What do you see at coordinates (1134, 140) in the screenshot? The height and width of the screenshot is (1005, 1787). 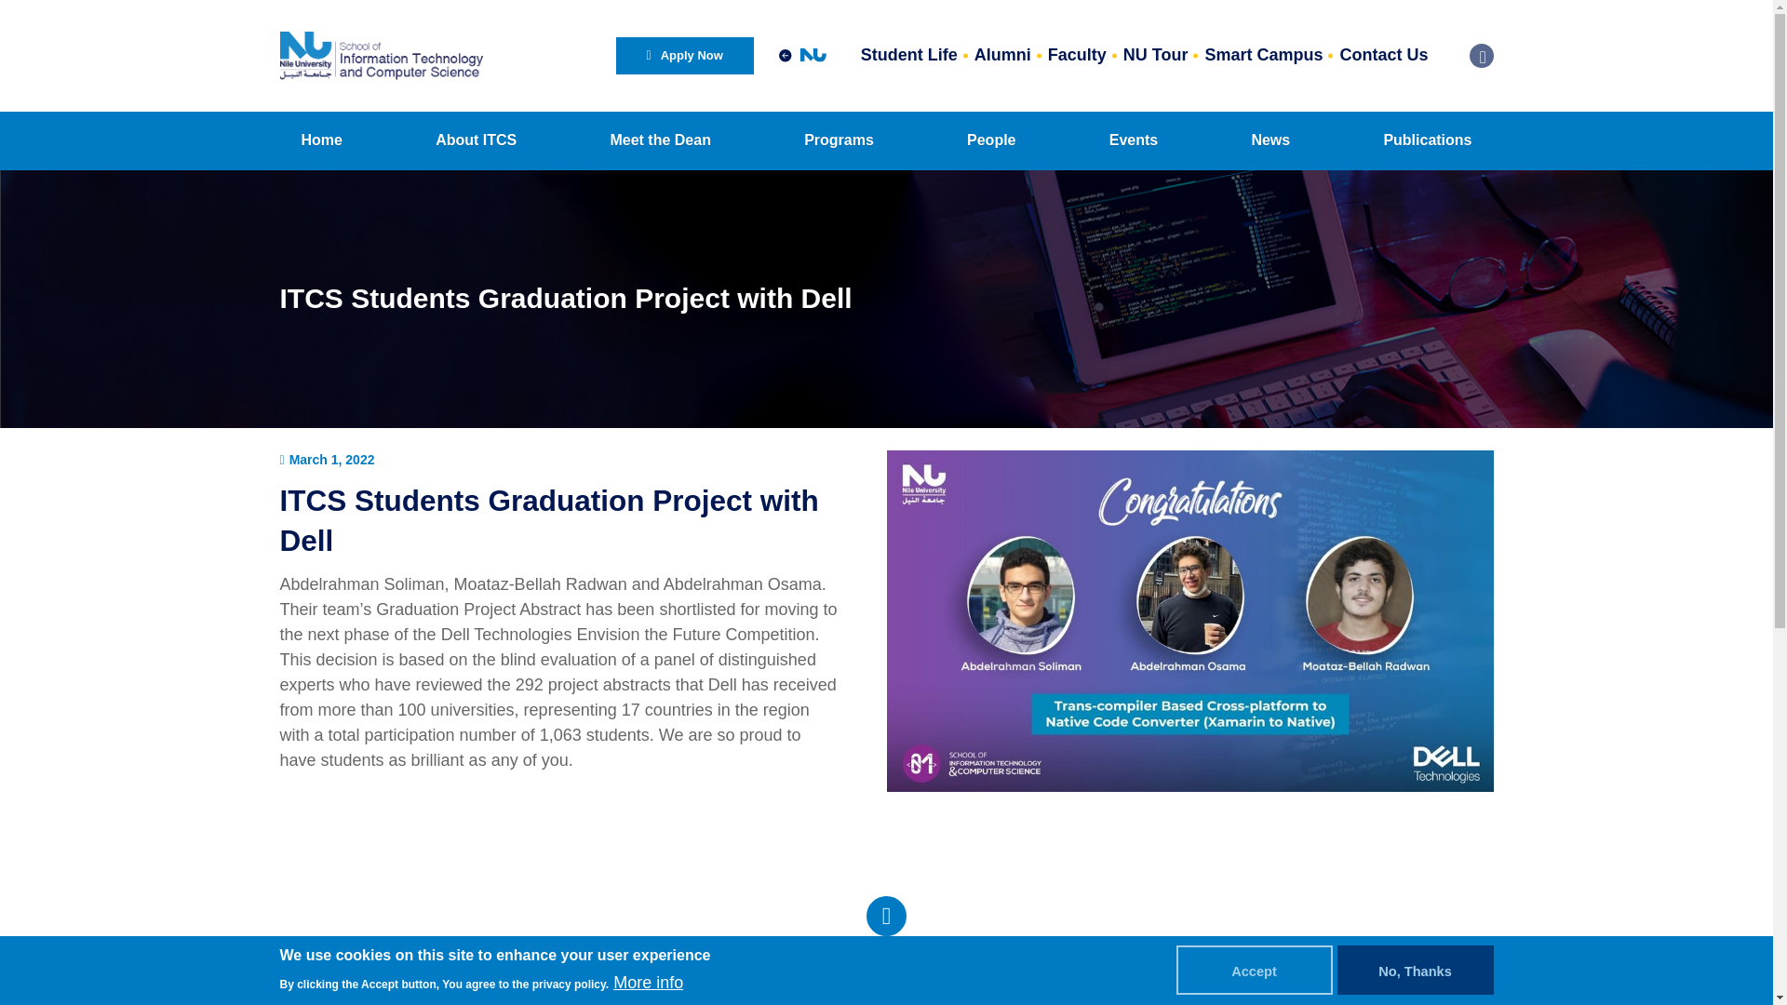 I see `Events` at bounding box center [1134, 140].